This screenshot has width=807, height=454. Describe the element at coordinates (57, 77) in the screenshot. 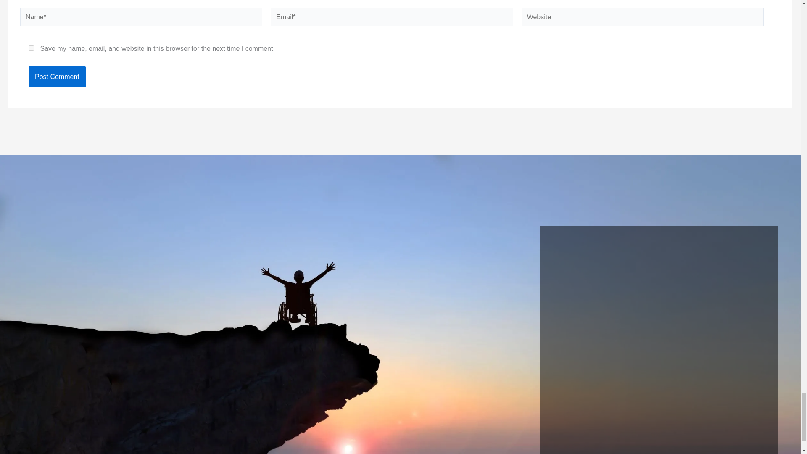

I see `Post Comment` at that location.